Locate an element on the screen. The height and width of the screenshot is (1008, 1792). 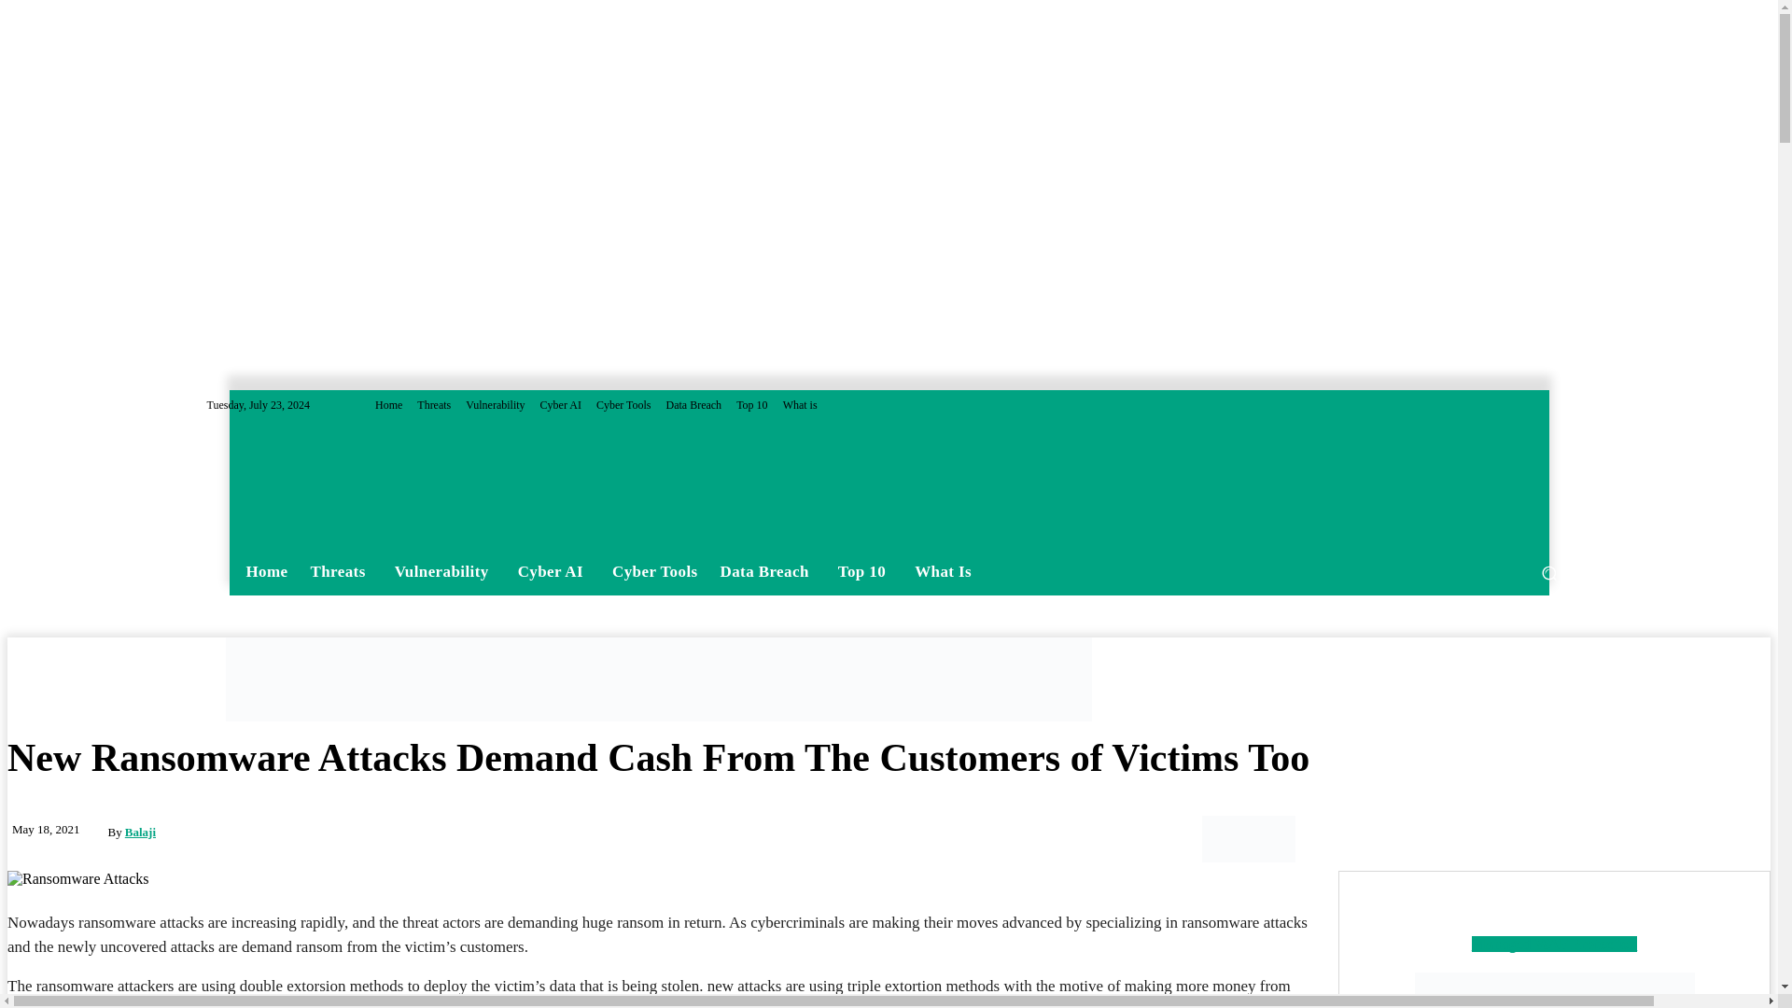
Cyber AI is located at coordinates (560, 404).